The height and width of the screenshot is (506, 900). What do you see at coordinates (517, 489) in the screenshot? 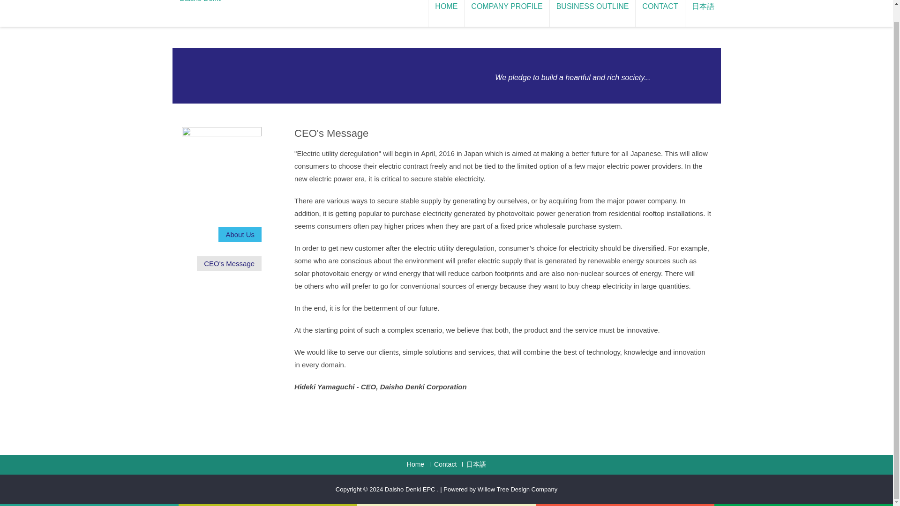
I see `AccessPress Themes` at bounding box center [517, 489].